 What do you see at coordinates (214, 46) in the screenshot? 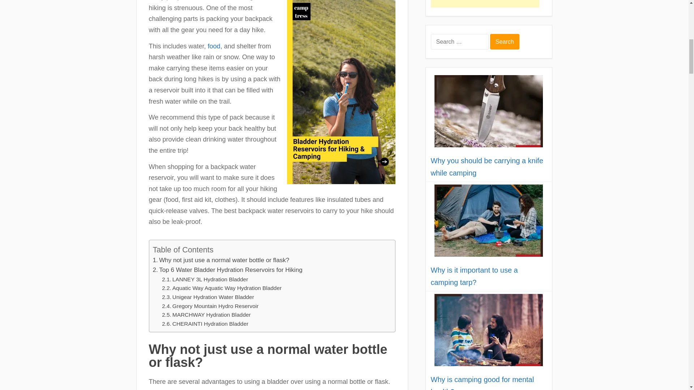
I see `food` at bounding box center [214, 46].